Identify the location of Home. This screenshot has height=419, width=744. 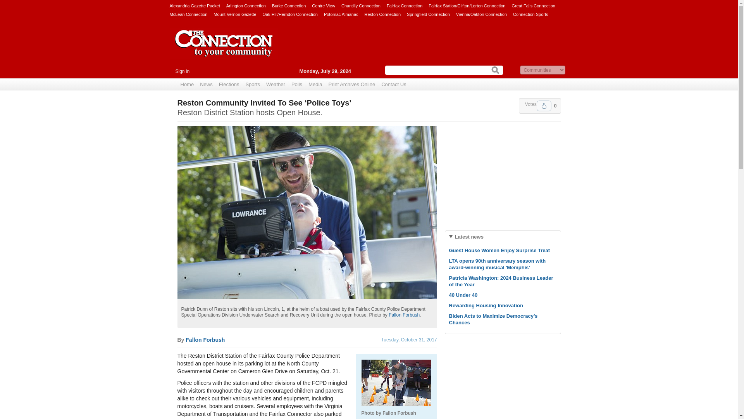
(187, 85).